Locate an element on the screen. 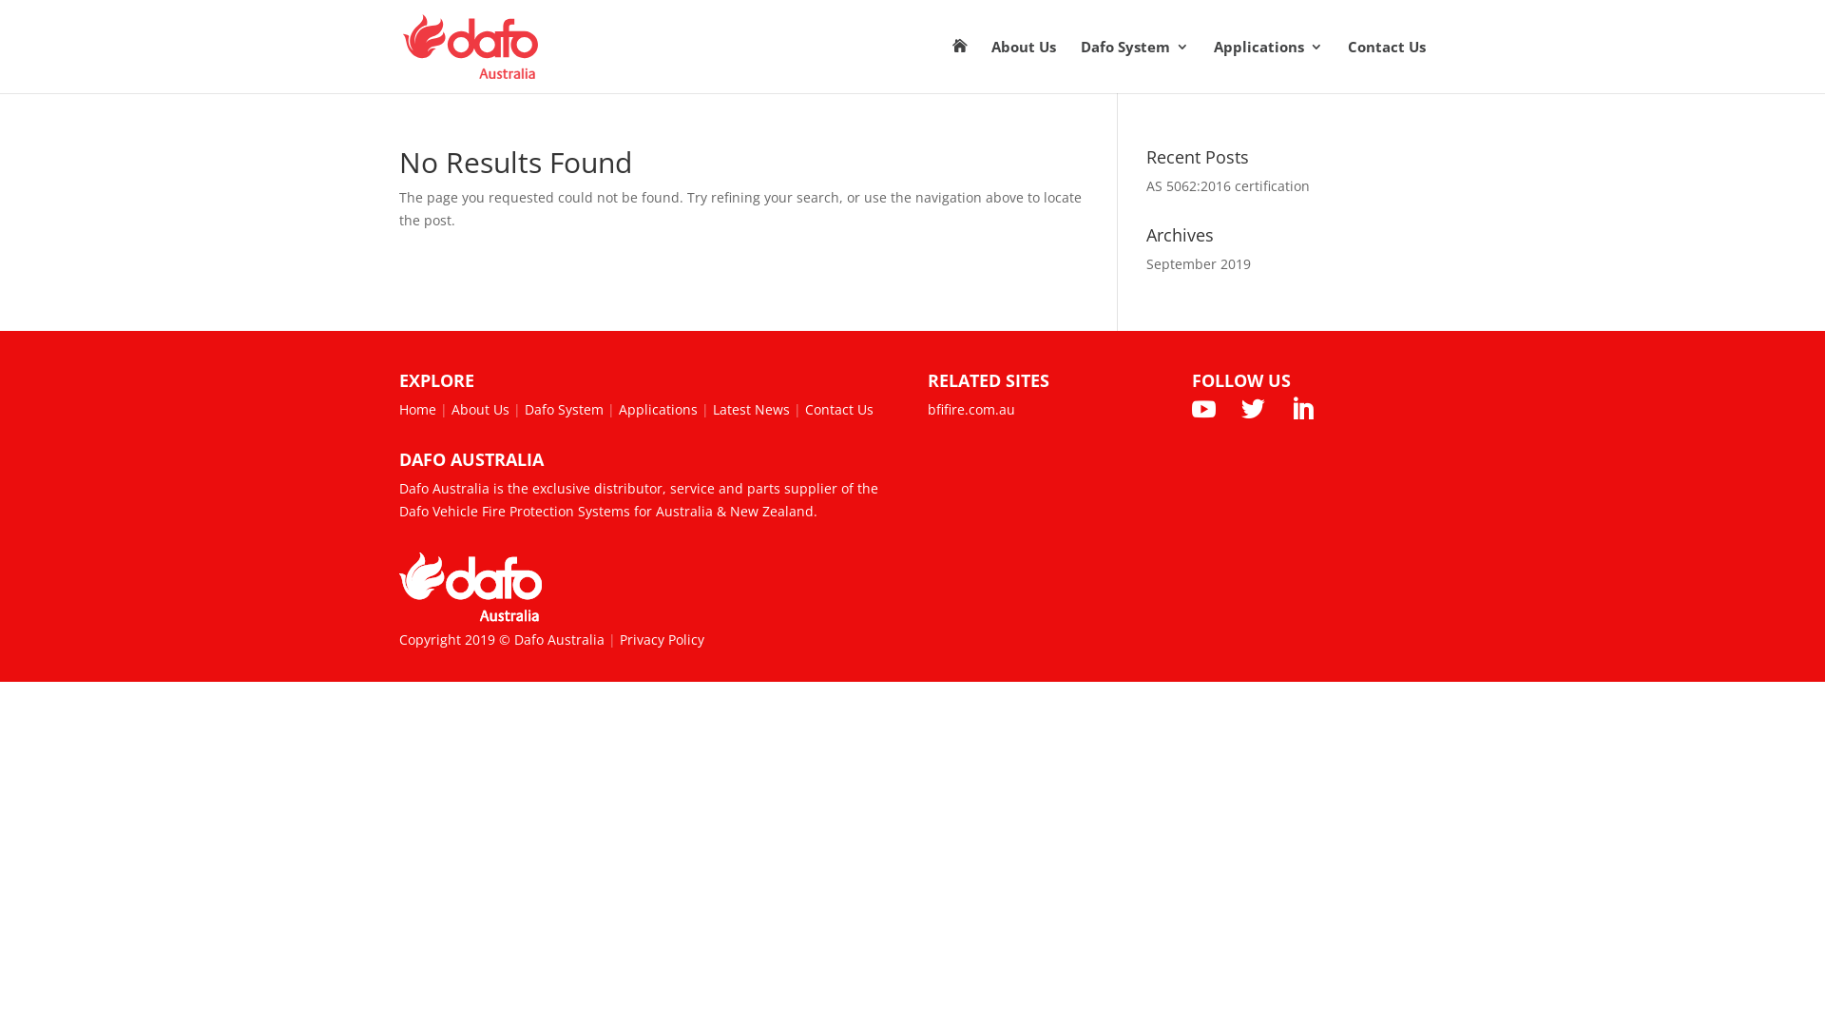  Contact Us is located at coordinates (1387, 67).